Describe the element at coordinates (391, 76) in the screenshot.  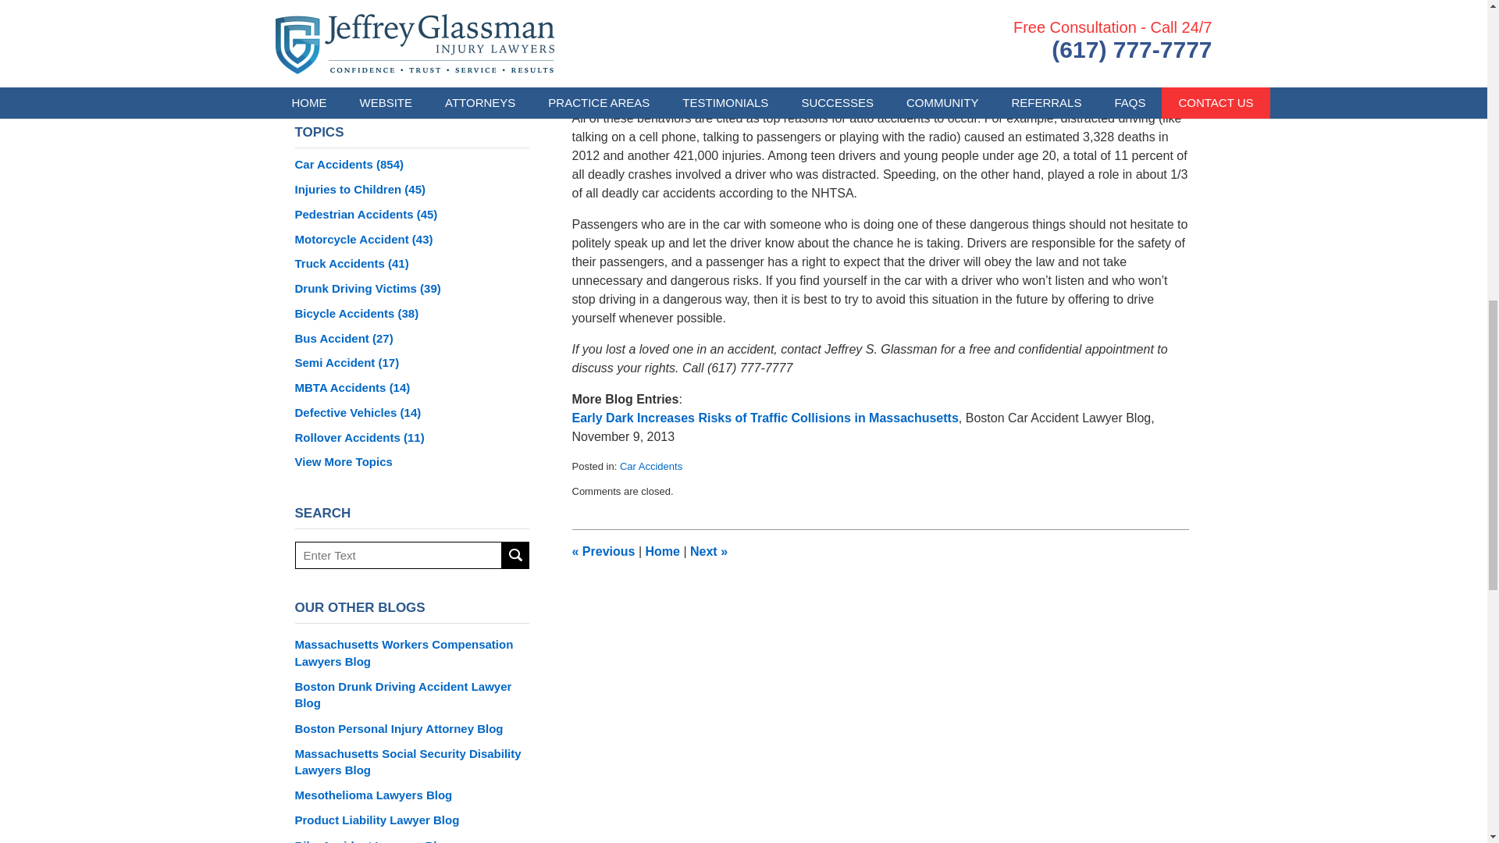
I see `Twitter` at that location.